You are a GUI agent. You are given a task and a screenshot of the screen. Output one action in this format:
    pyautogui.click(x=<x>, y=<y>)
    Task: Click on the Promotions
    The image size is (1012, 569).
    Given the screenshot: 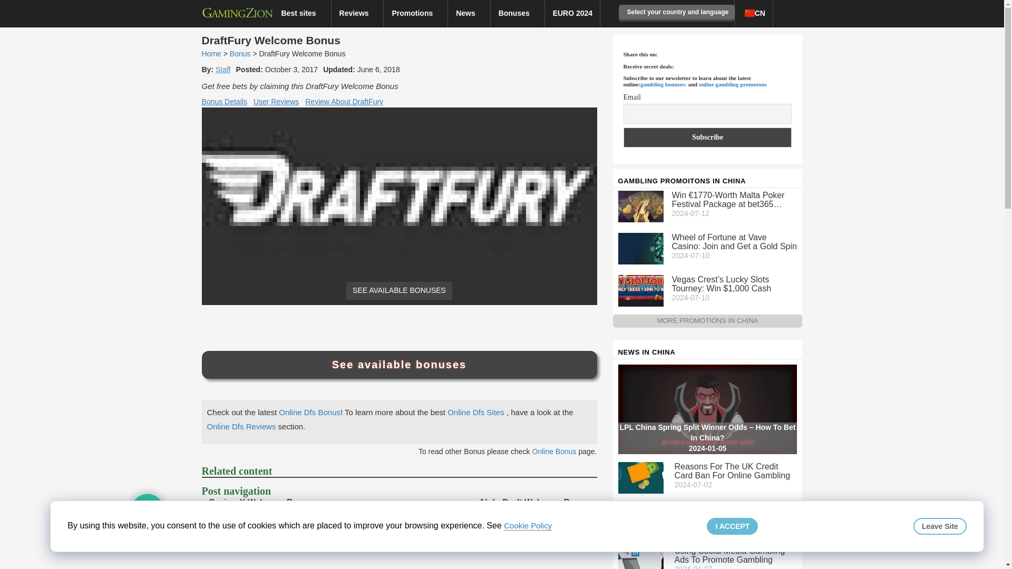 What is the action you would take?
    pyautogui.click(x=415, y=13)
    